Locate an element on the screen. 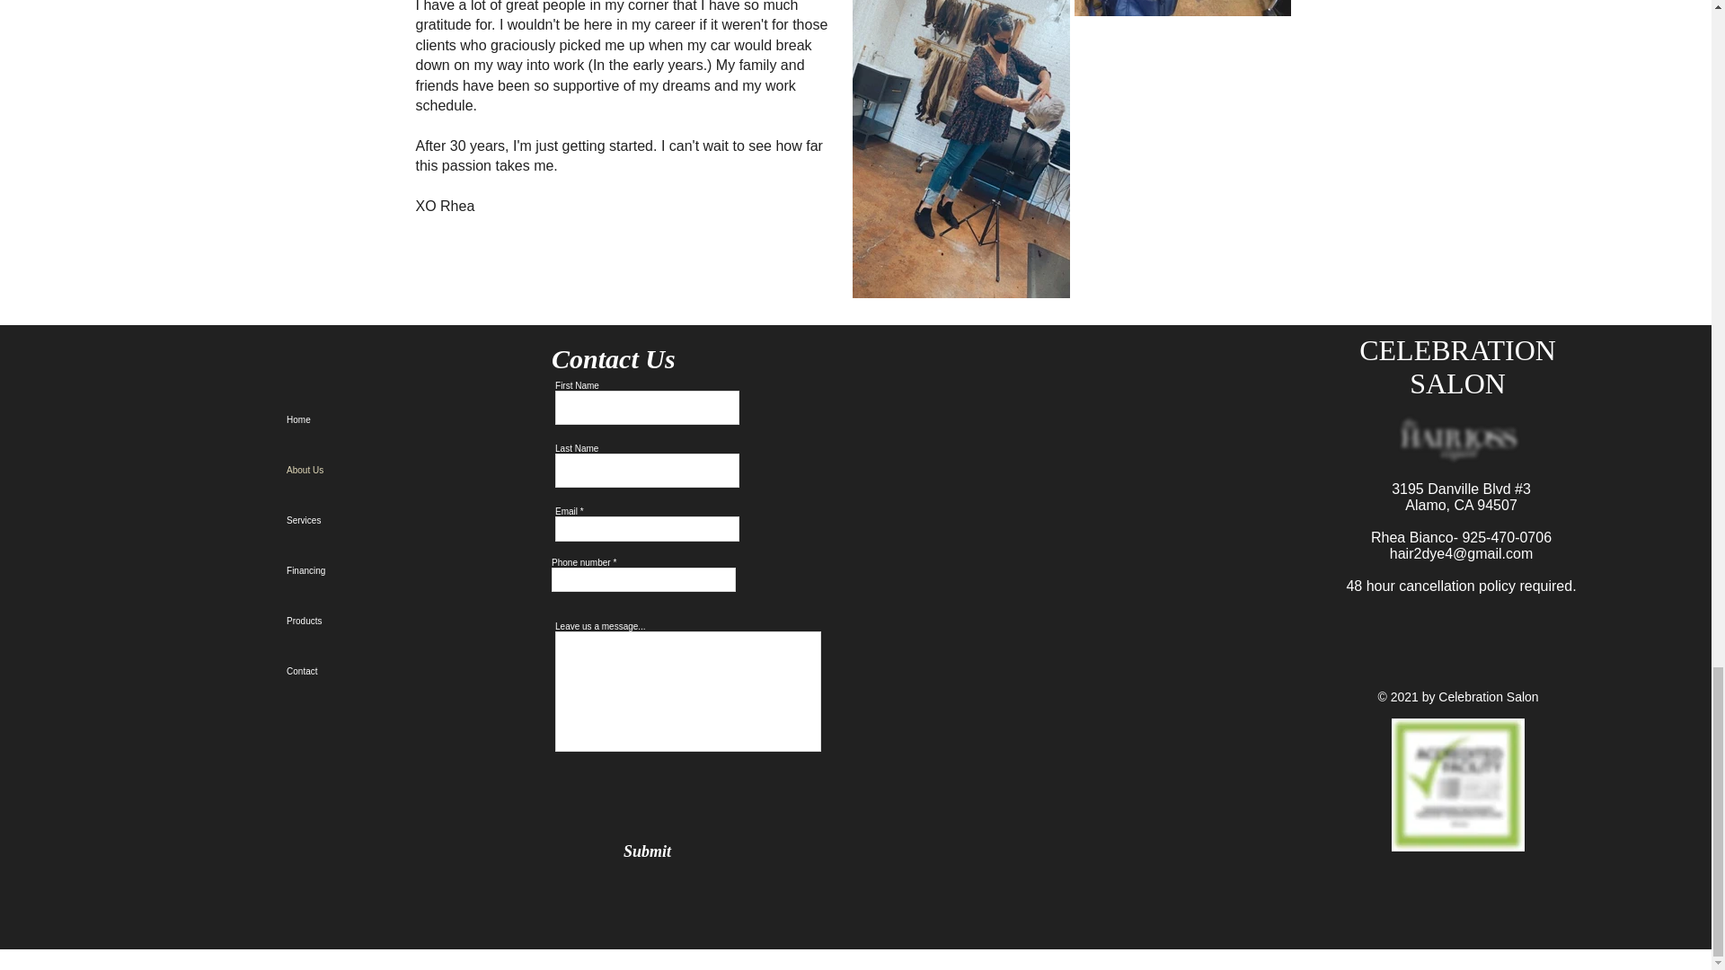 This screenshot has width=1725, height=970. CELEBRATION SALON is located at coordinates (1457, 366).